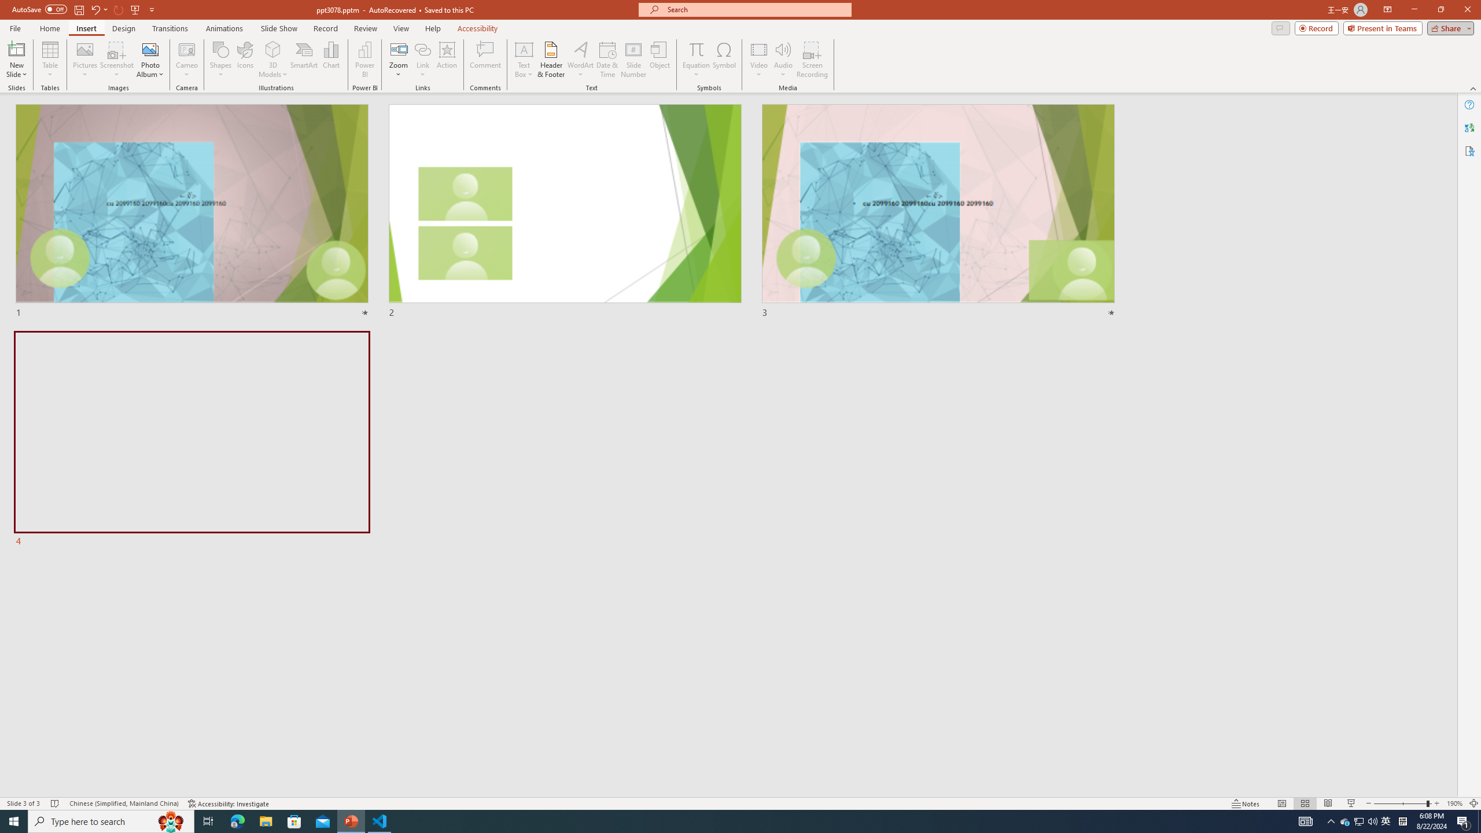 This screenshot has height=833, width=1481. Describe the element at coordinates (79, 9) in the screenshot. I see `Save` at that location.